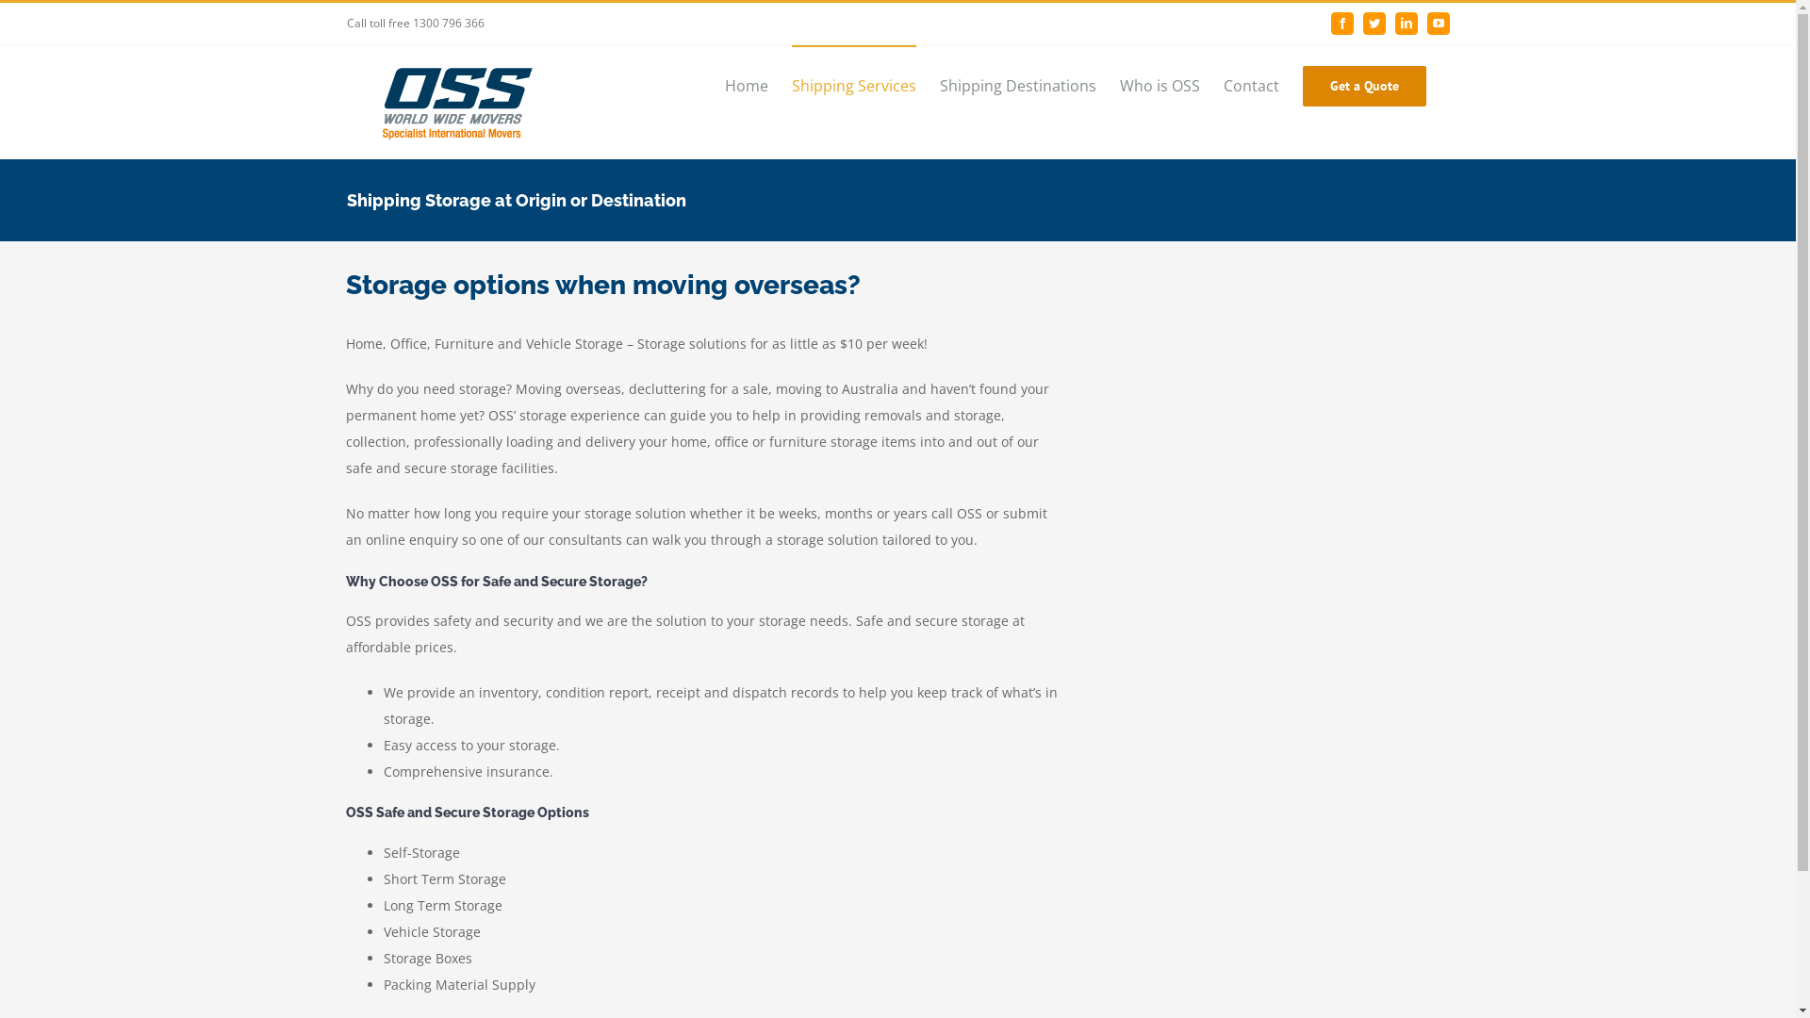 The height and width of the screenshot is (1018, 1810). I want to click on Who is OSS, so click(1160, 85).